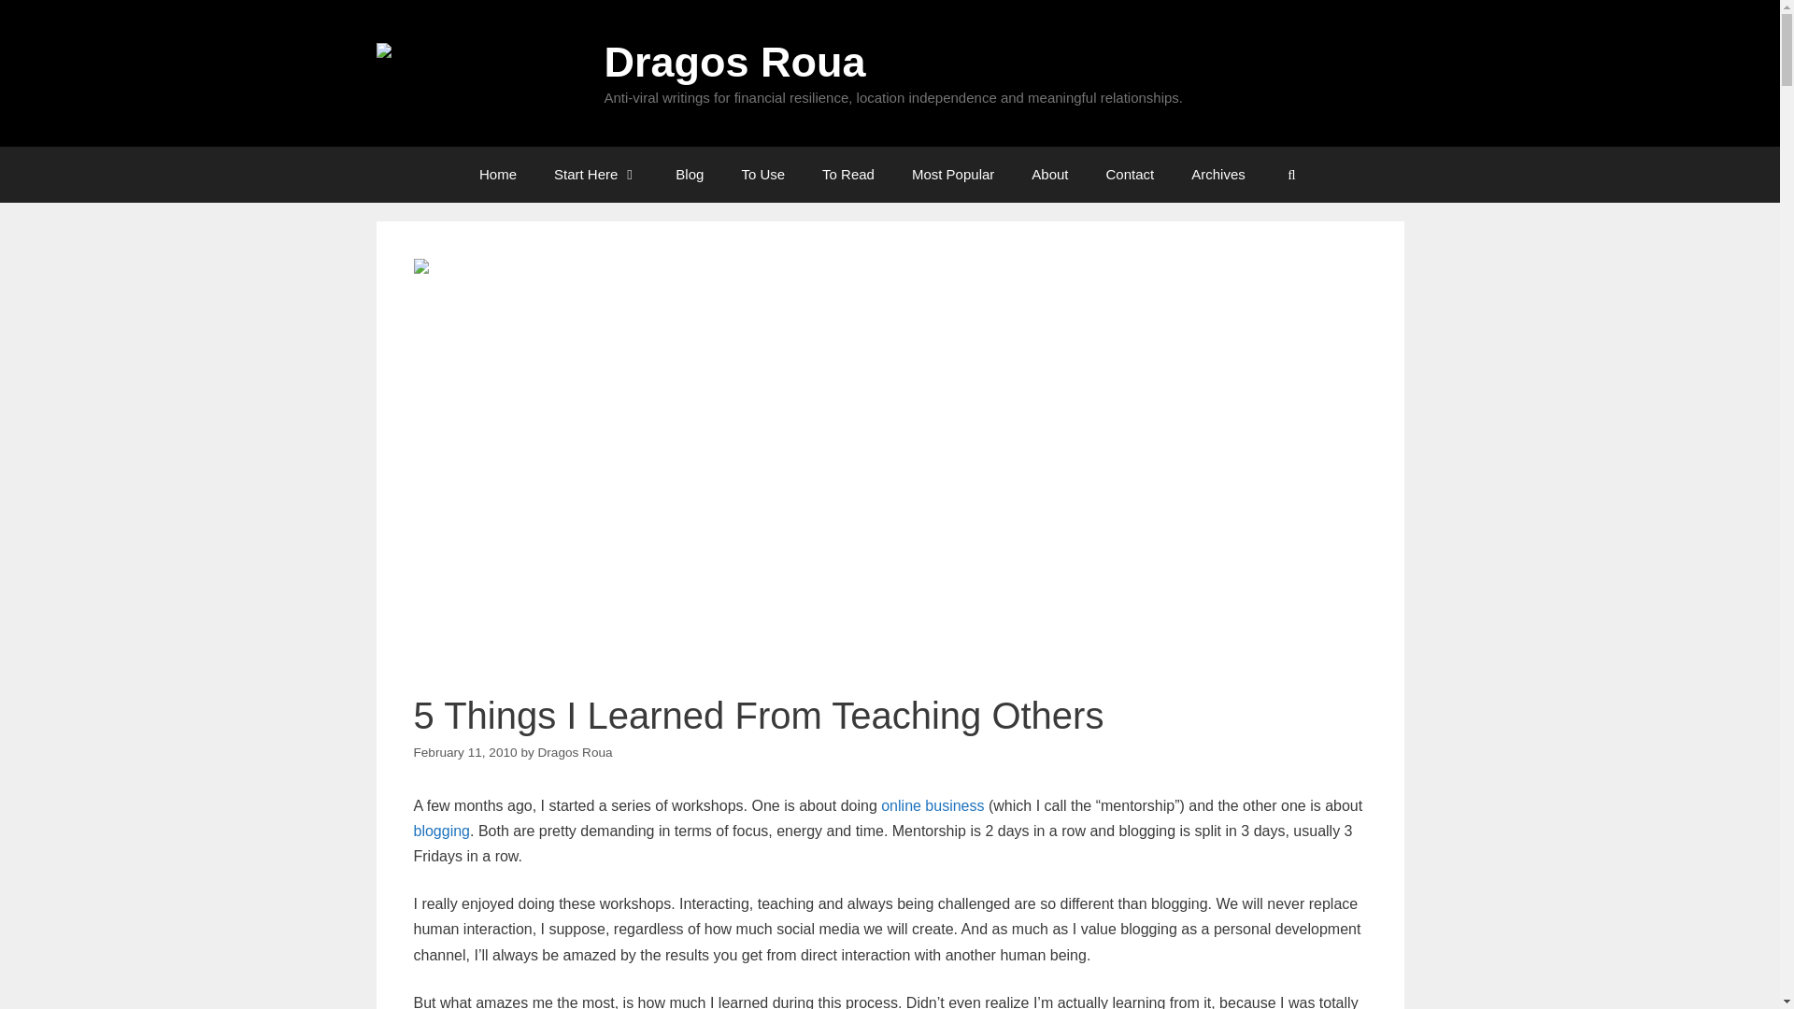 This screenshot has height=1009, width=1794. I want to click on blogging, so click(441, 831).